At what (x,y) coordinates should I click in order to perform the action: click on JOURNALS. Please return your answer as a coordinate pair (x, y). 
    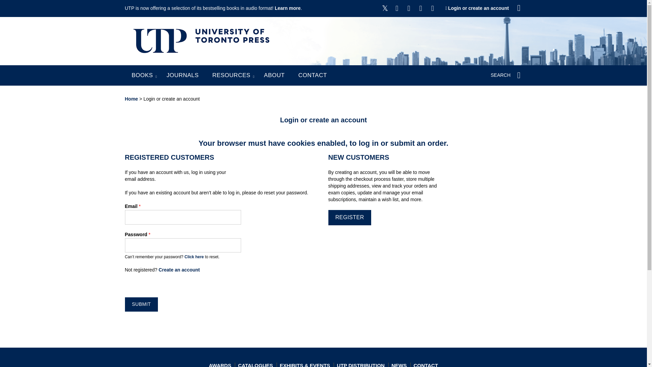
    Looking at the image, I should click on (182, 75).